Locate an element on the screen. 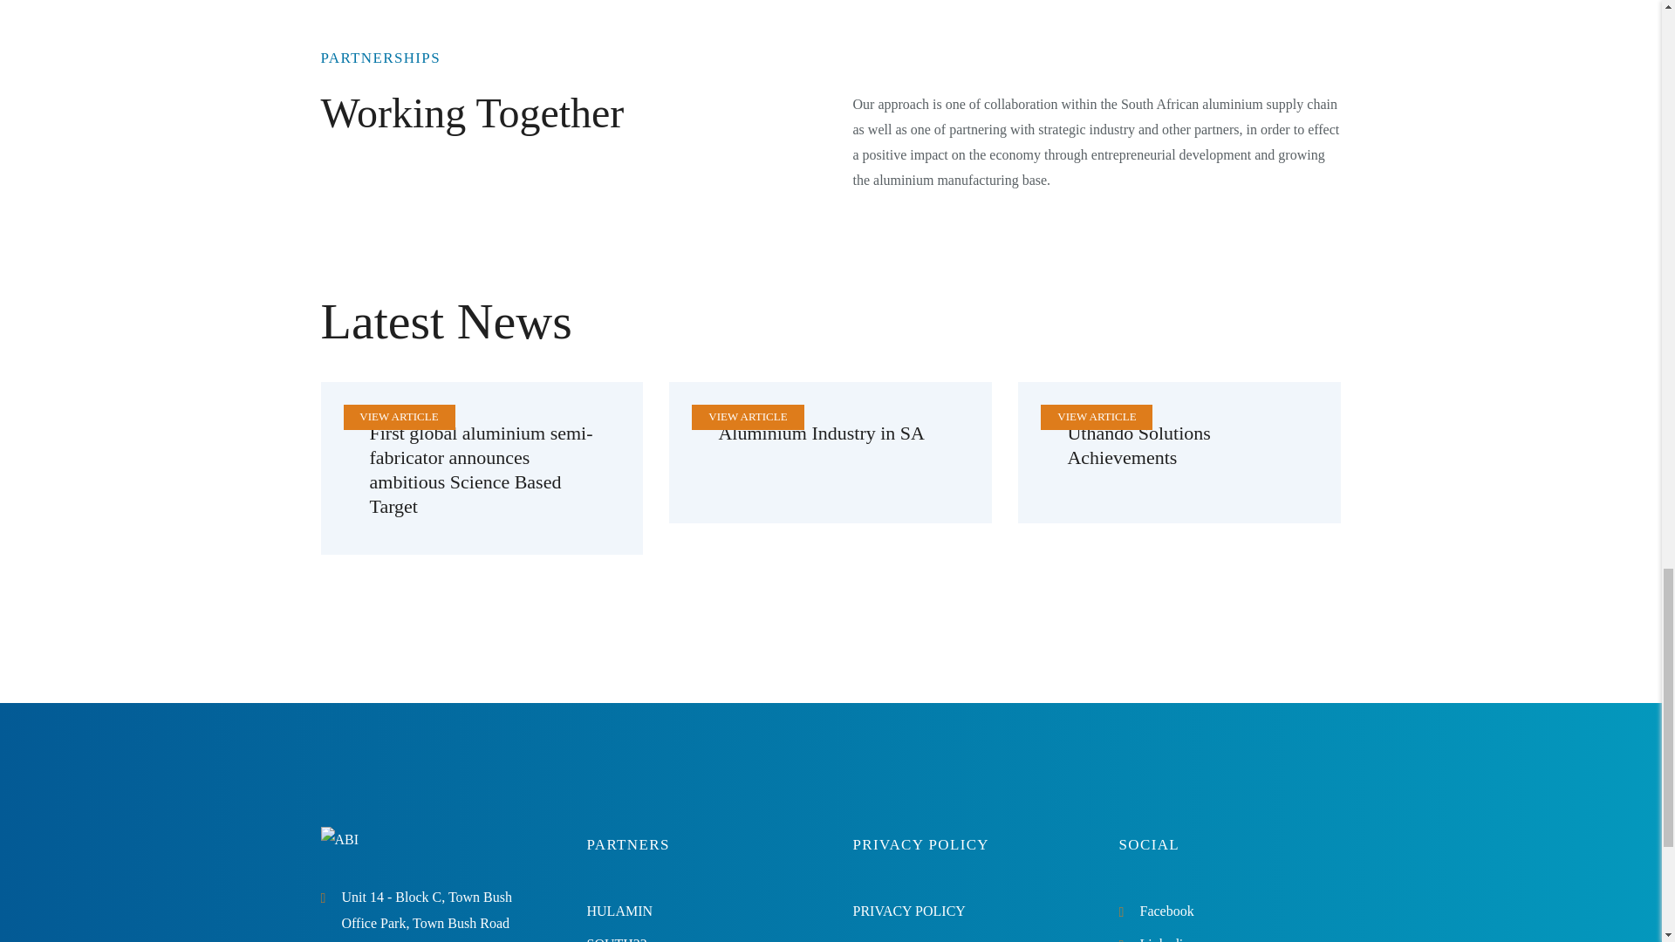 This screenshot has height=942, width=1675. VIEW ARTICLE is located at coordinates (748, 415).